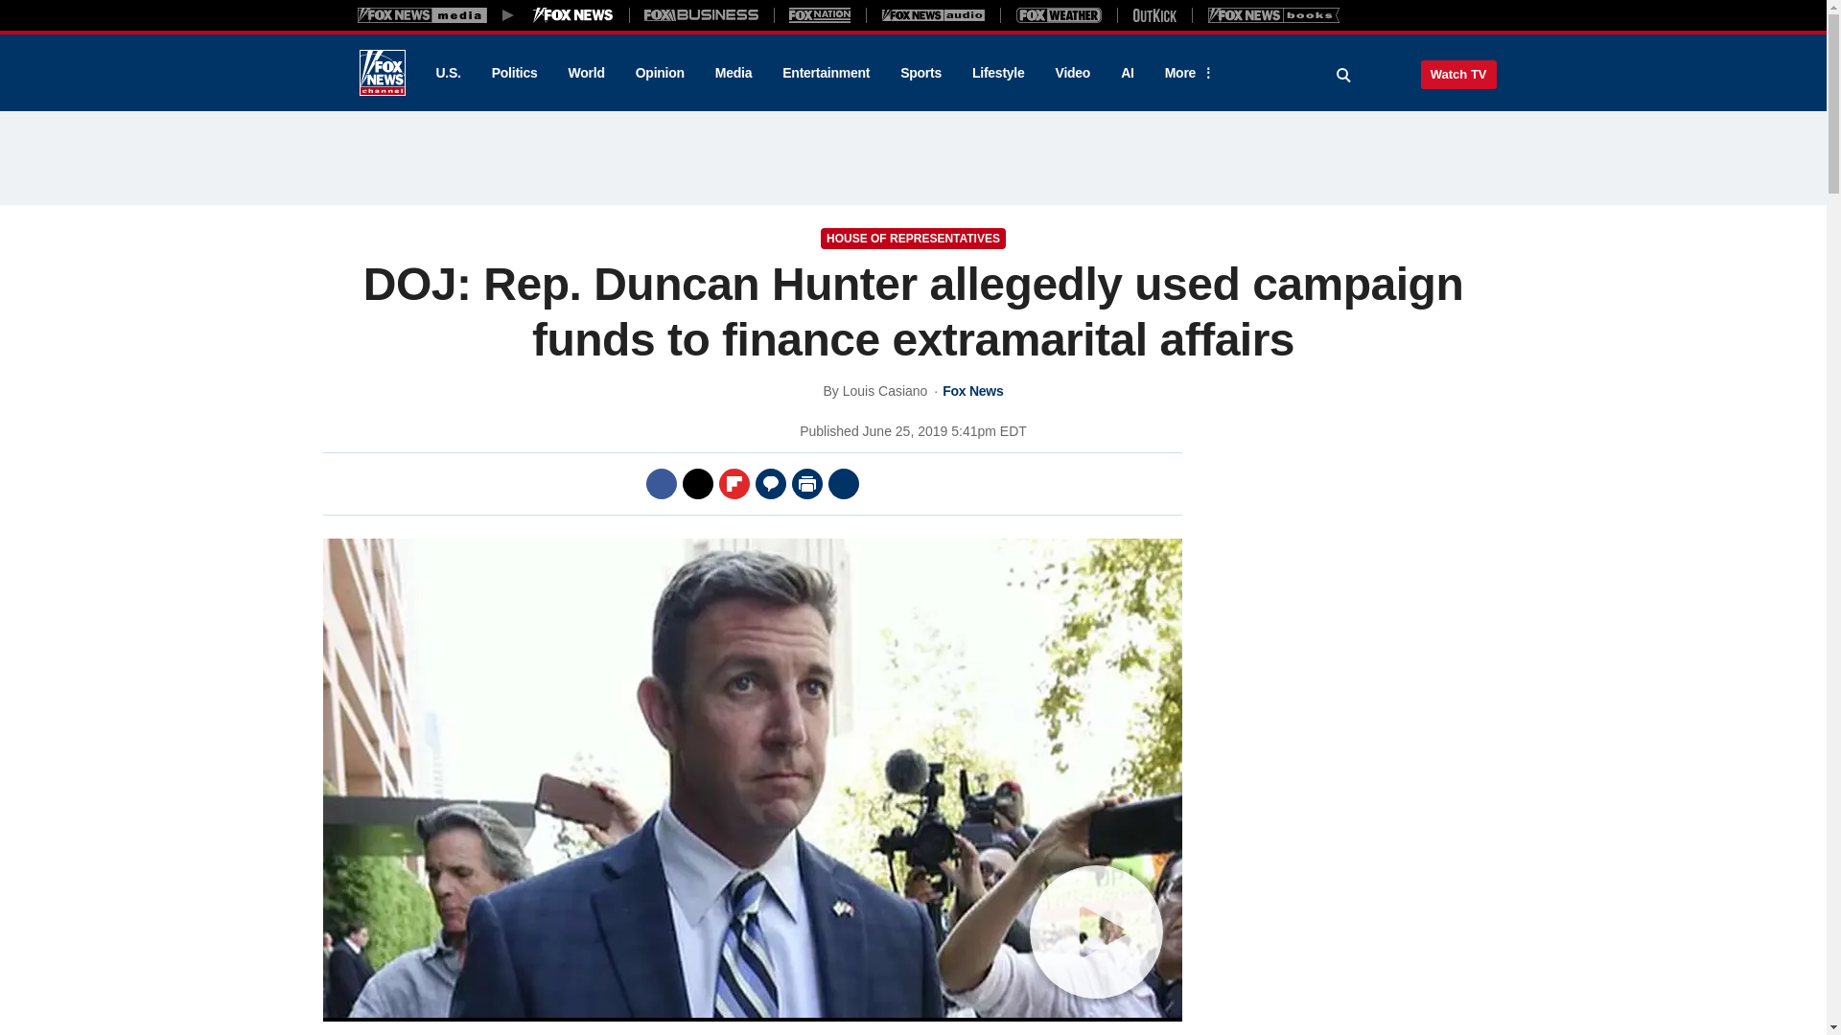 The width and height of the screenshot is (1841, 1035). I want to click on Books, so click(1273, 14).